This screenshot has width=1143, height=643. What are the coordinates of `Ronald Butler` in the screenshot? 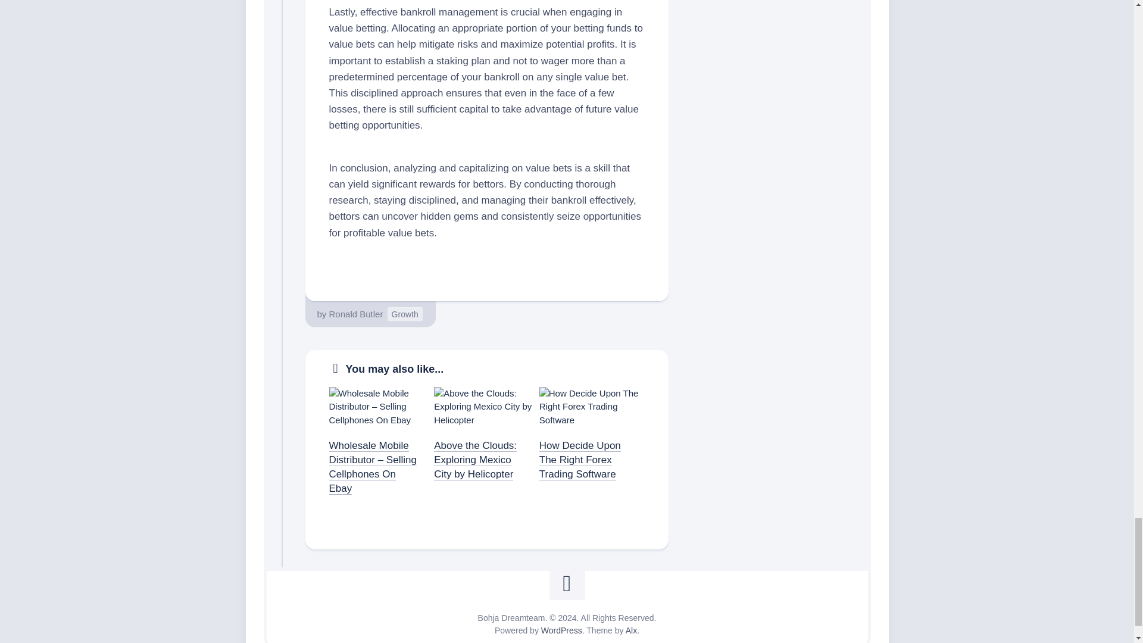 It's located at (356, 314).